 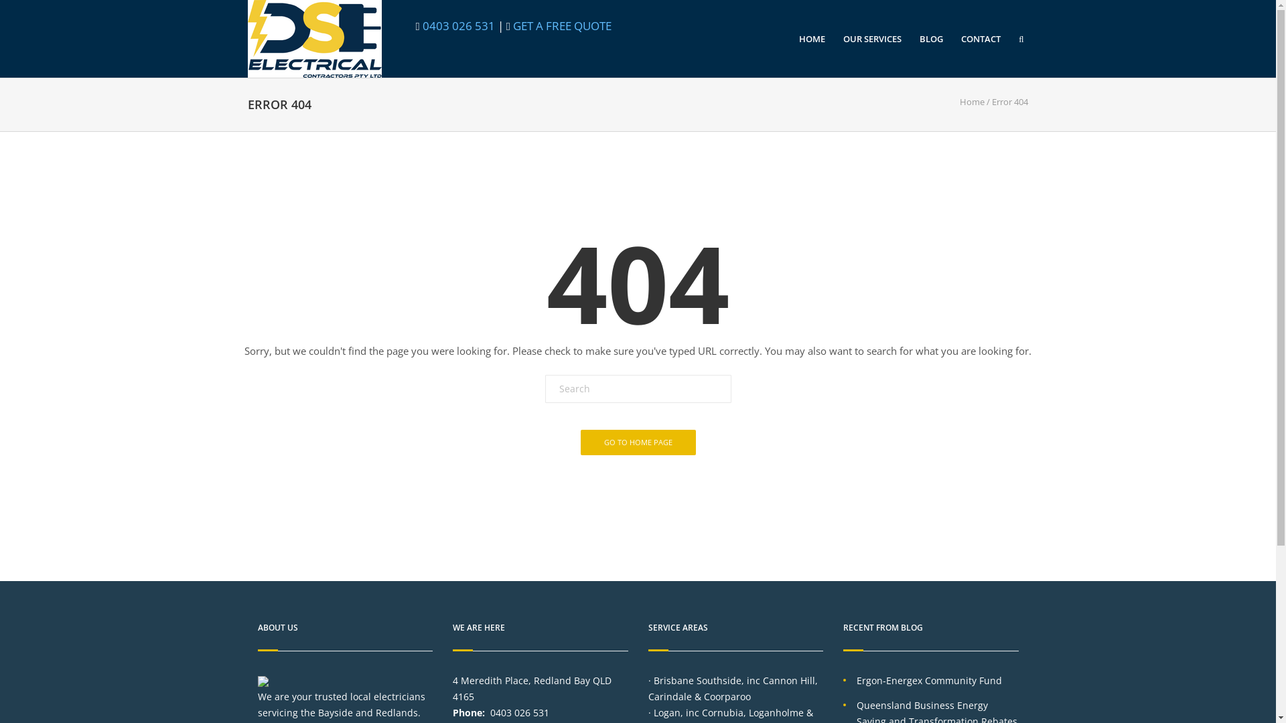 What do you see at coordinates (973, 102) in the screenshot?
I see `Home` at bounding box center [973, 102].